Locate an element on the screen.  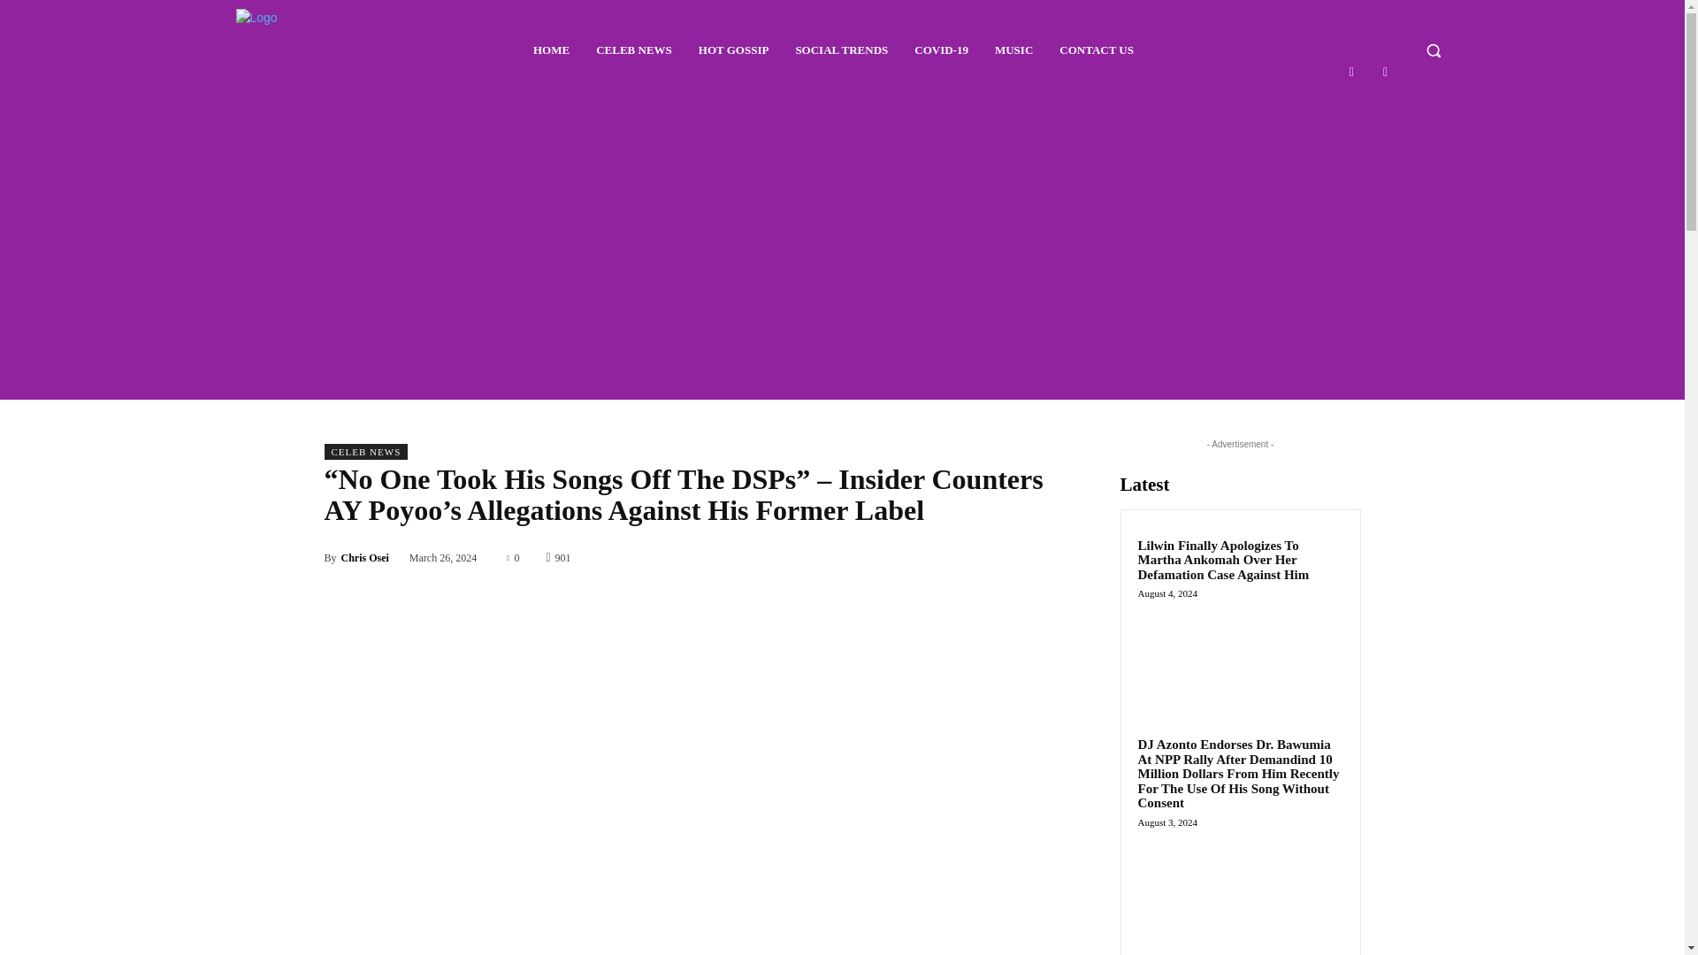
Facebook is located at coordinates (1351, 71).